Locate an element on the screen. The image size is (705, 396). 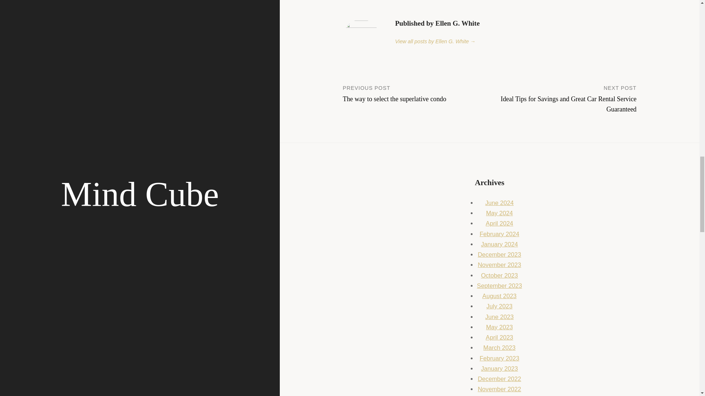
August 2023 is located at coordinates (499, 296).